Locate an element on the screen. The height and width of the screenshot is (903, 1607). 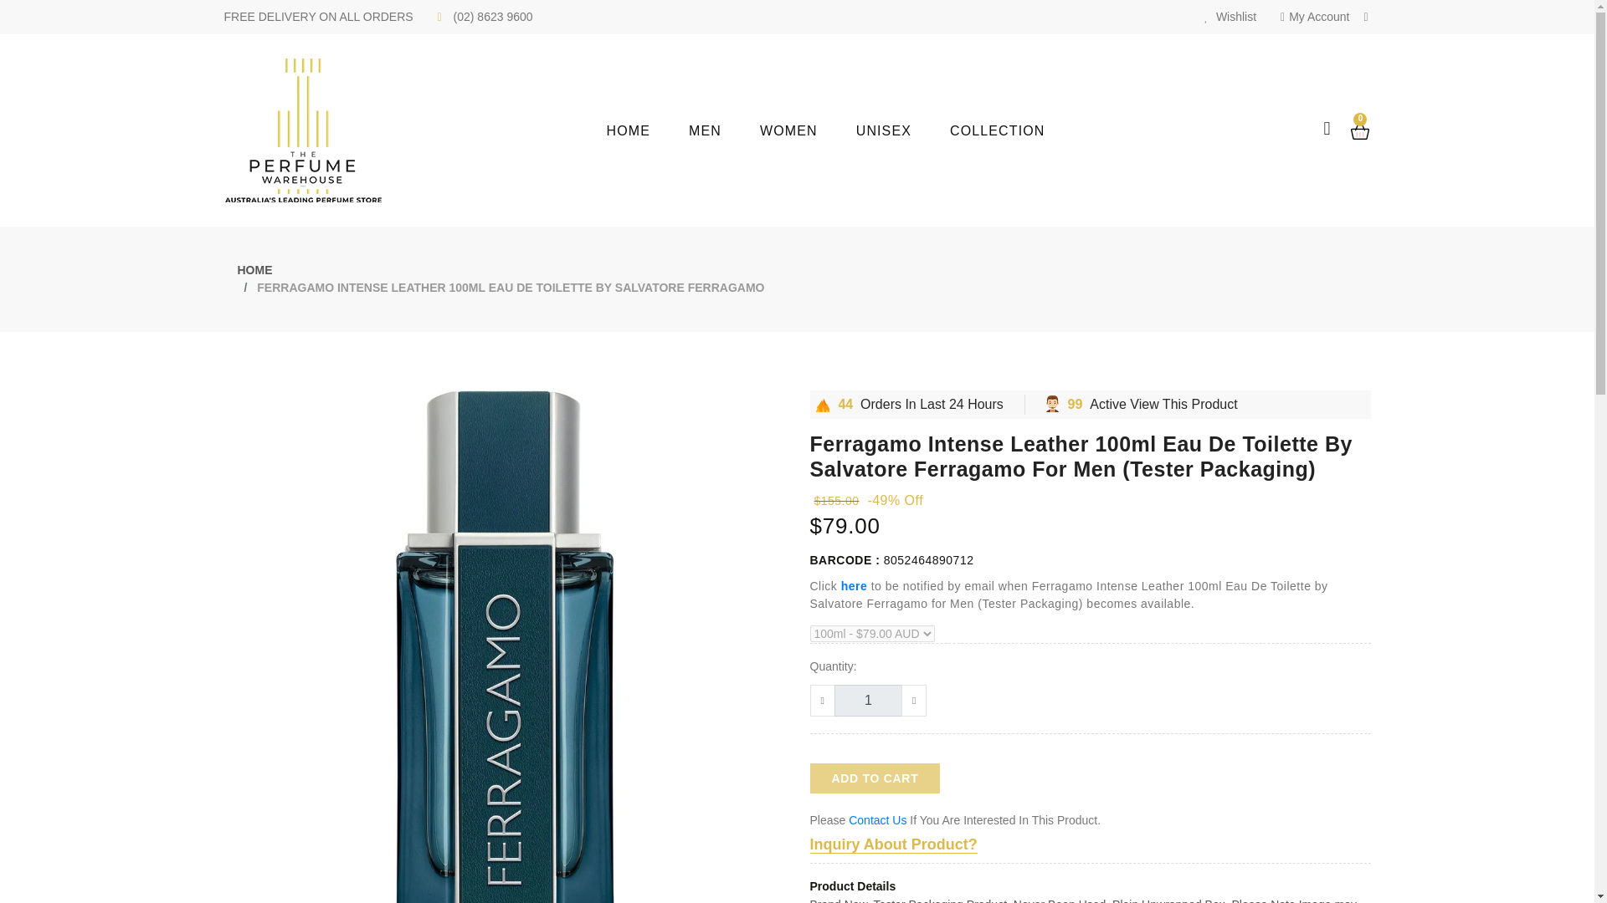
here is located at coordinates (854, 585).